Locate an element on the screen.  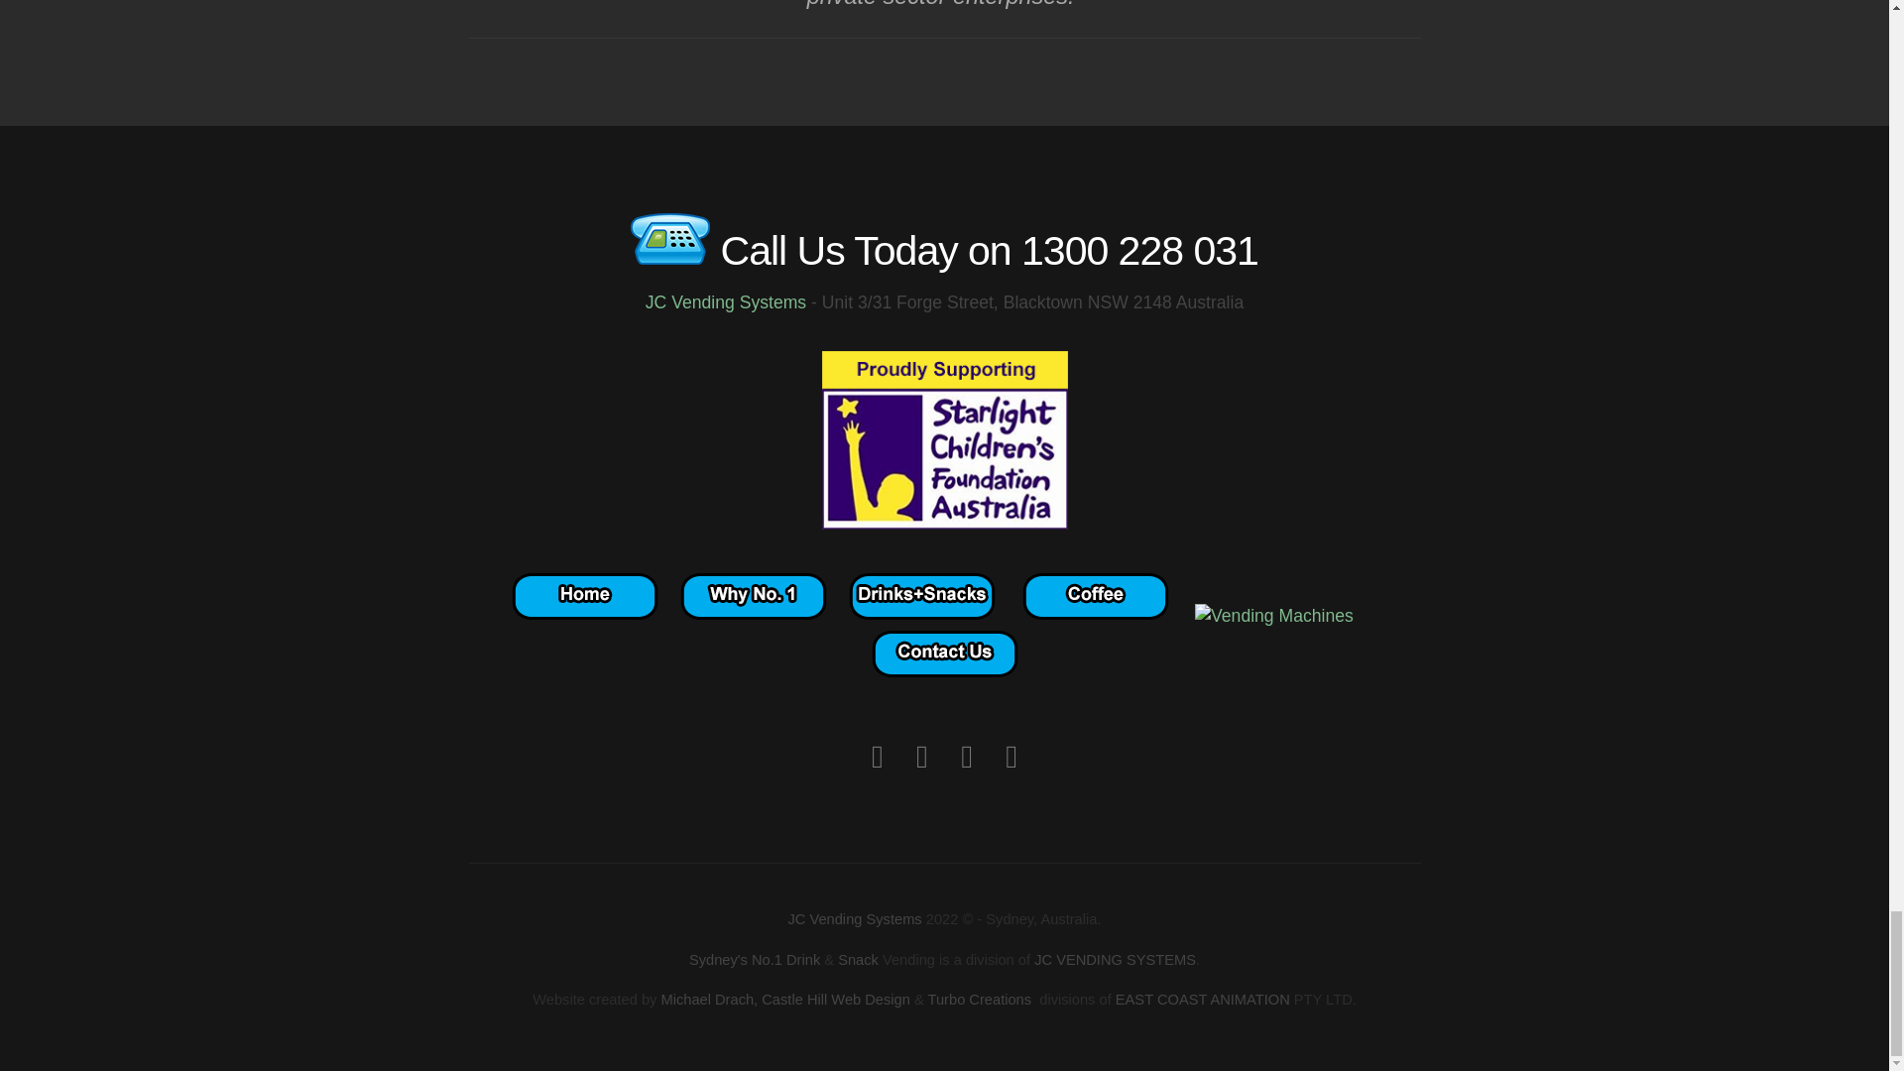
JC Vending Systems is located at coordinates (728, 301).